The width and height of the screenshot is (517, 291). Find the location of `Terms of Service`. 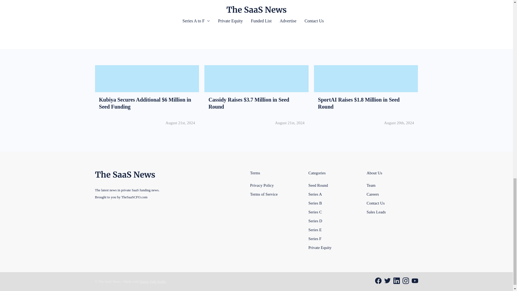

Terms of Service is located at coordinates (264, 194).